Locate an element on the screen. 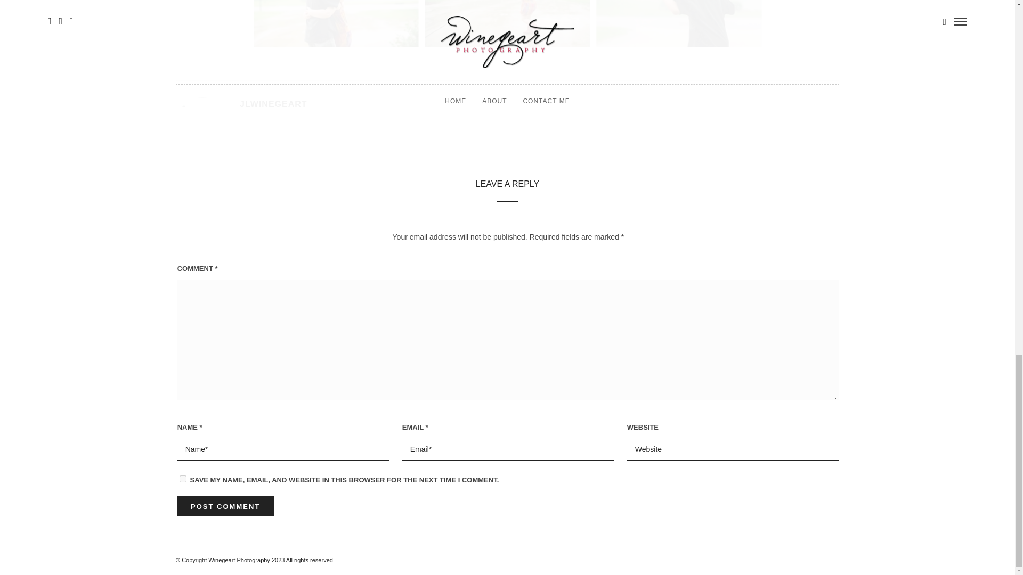 Image resolution: width=1023 pixels, height=575 pixels. Post Comment is located at coordinates (225, 506).